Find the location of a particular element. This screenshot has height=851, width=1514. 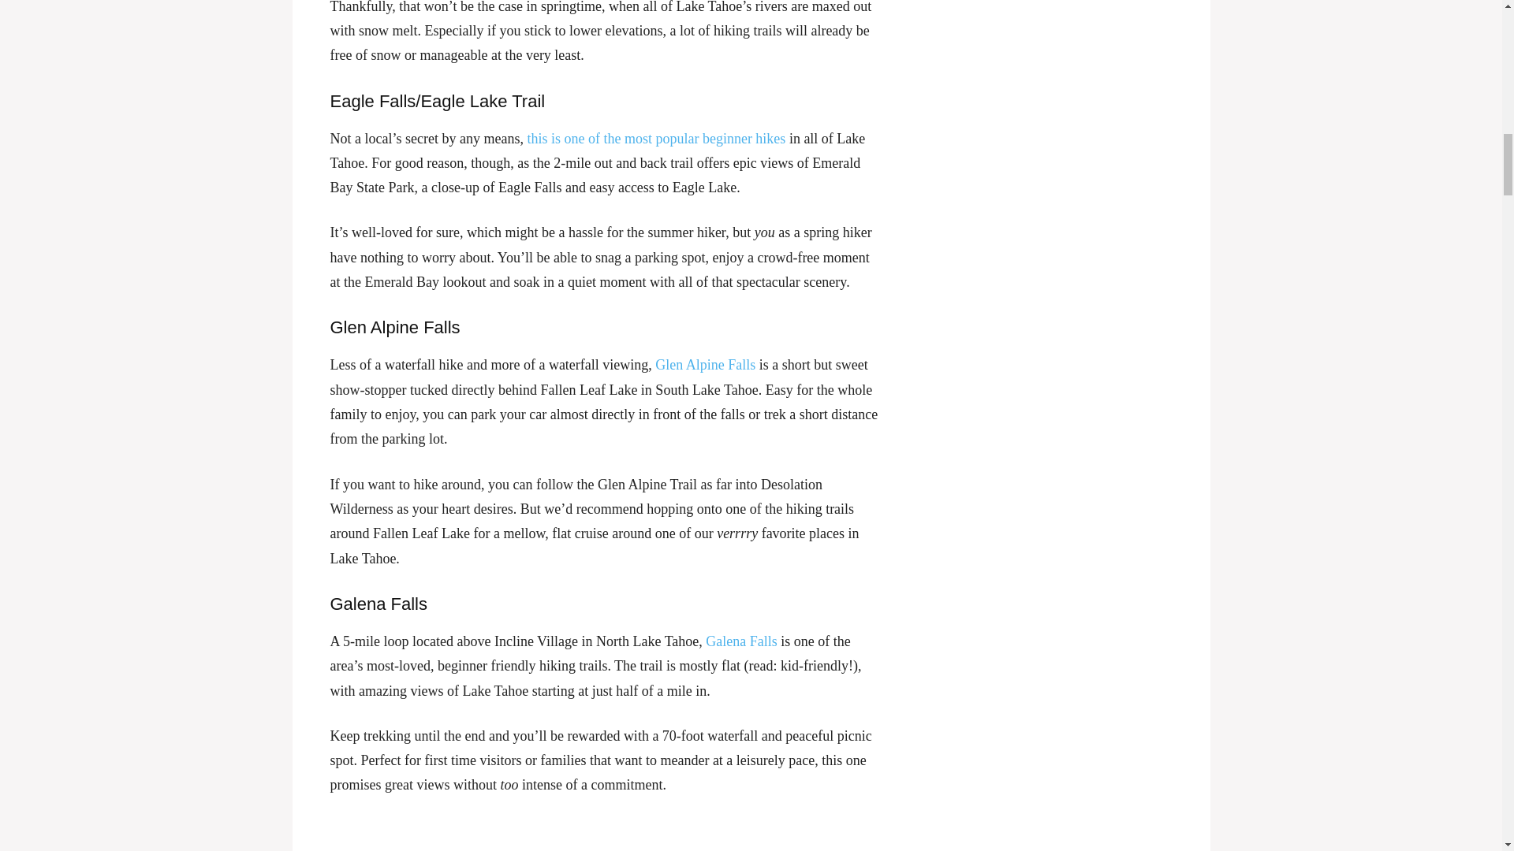

this is one of the most popular beginner hikes is located at coordinates (656, 139).